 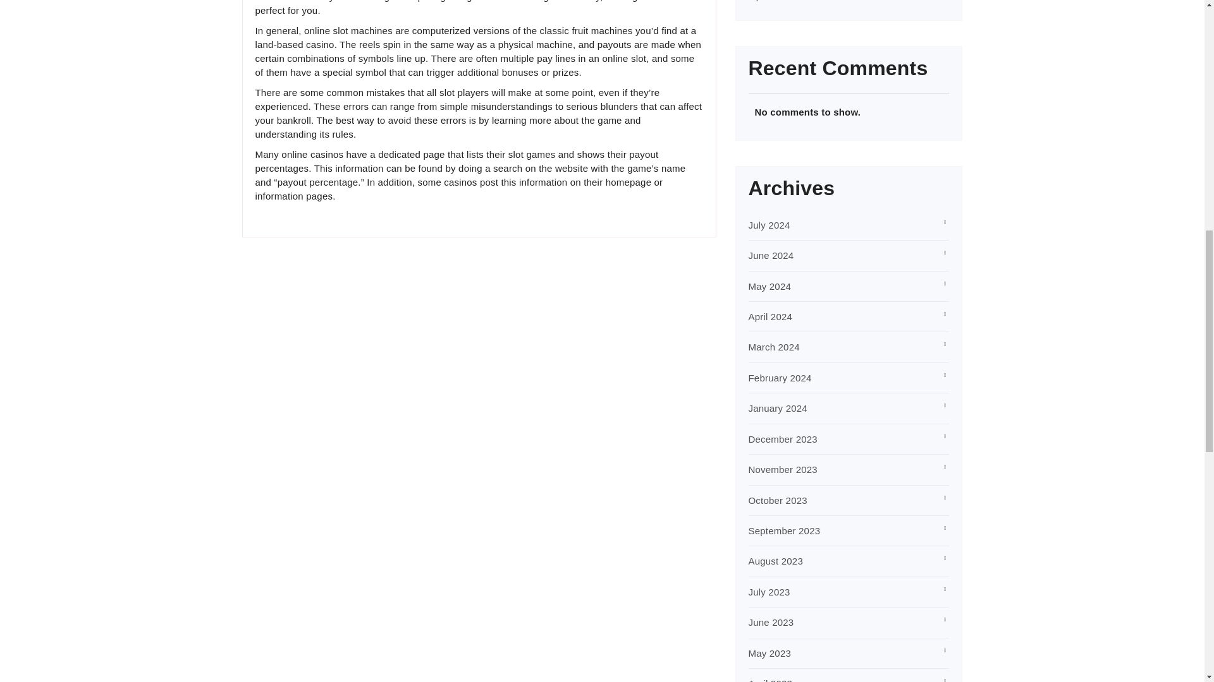 What do you see at coordinates (778, 500) in the screenshot?
I see `October 2023` at bounding box center [778, 500].